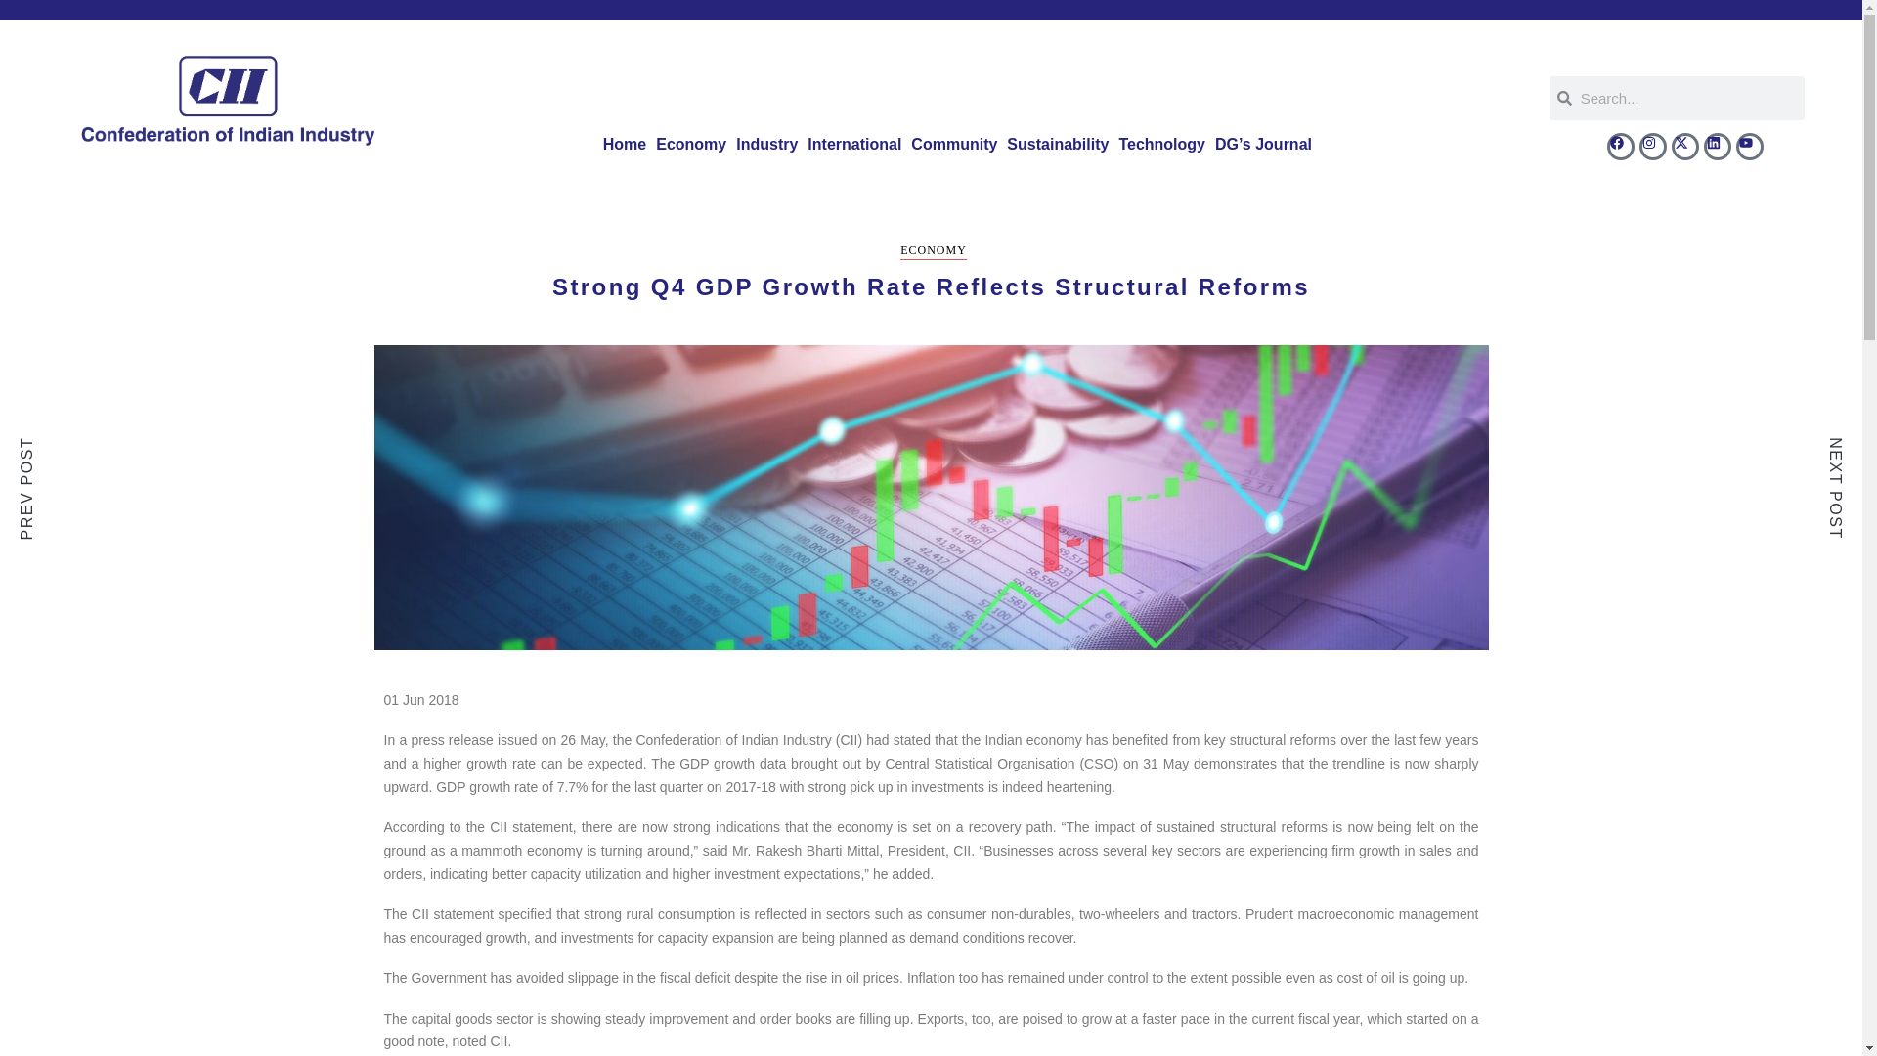  I want to click on International, so click(854, 145).